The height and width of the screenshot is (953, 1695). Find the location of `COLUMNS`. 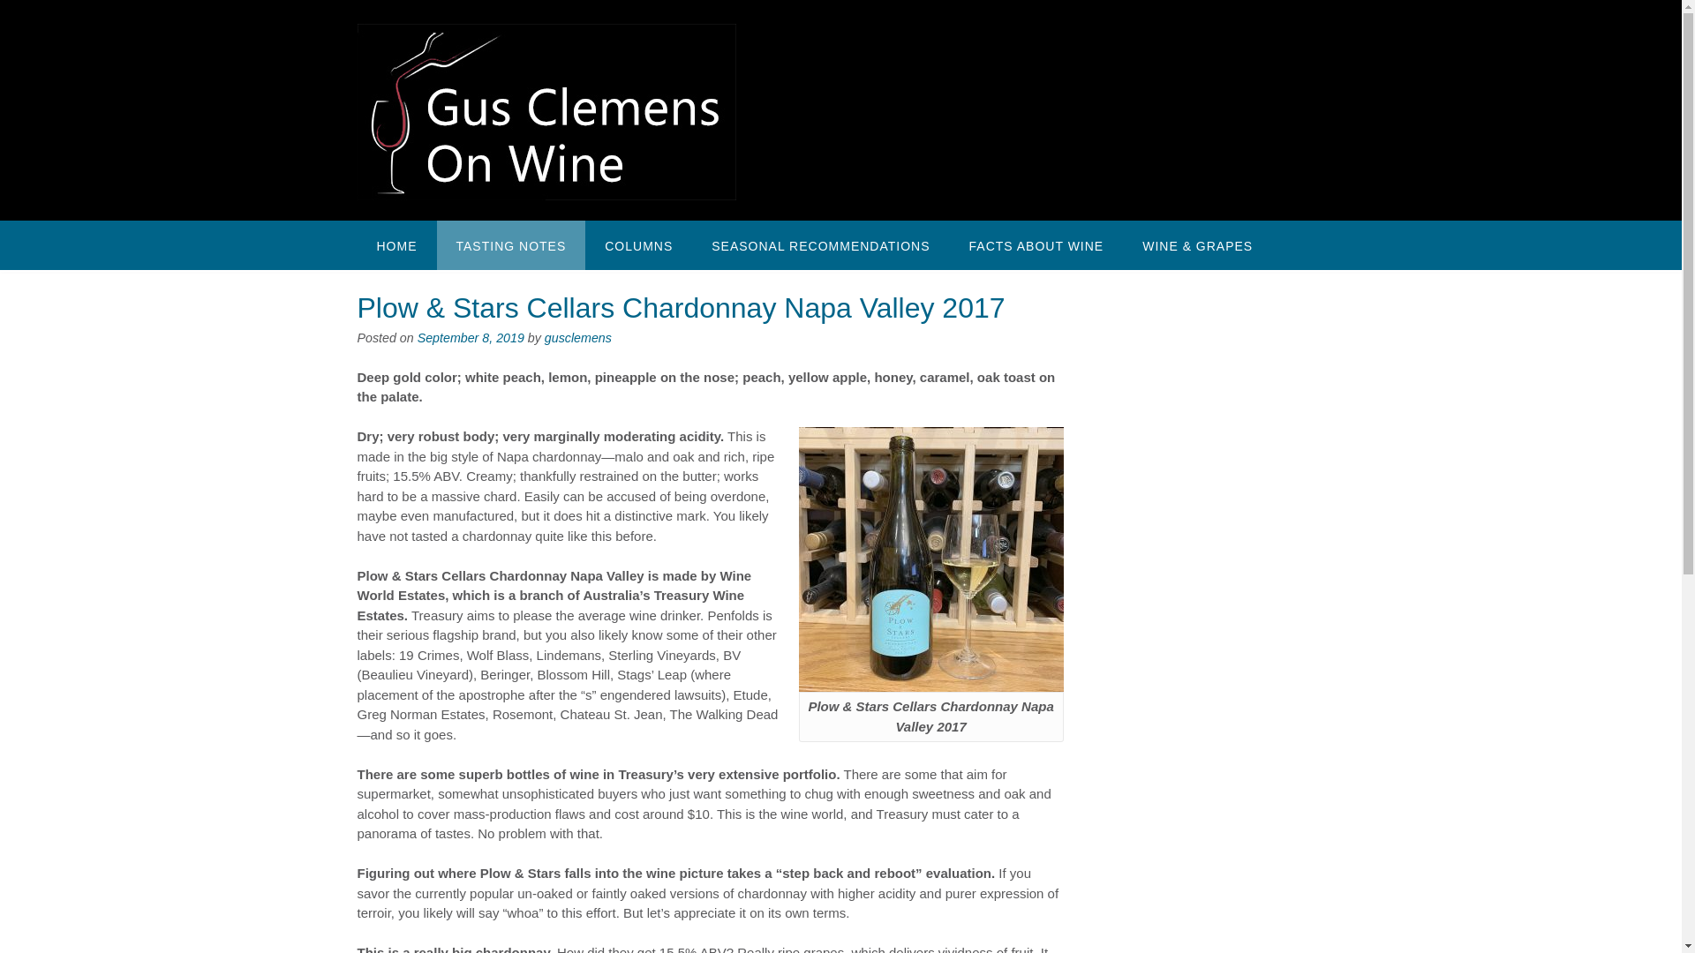

COLUMNS is located at coordinates (637, 244).